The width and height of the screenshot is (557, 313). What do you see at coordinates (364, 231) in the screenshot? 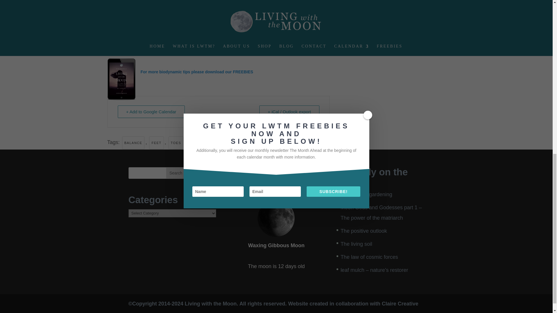
I see `The positive outlook` at bounding box center [364, 231].